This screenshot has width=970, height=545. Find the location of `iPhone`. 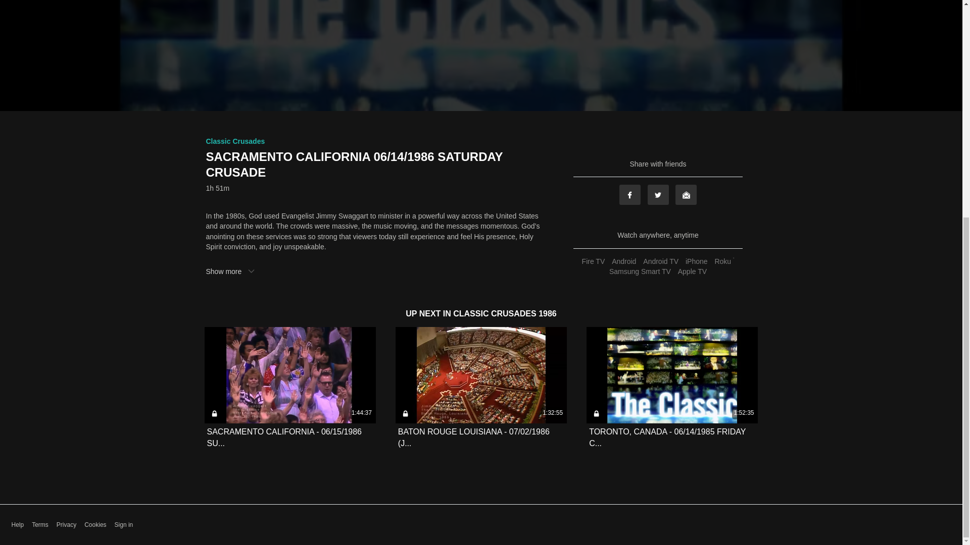

iPhone is located at coordinates (696, 261).